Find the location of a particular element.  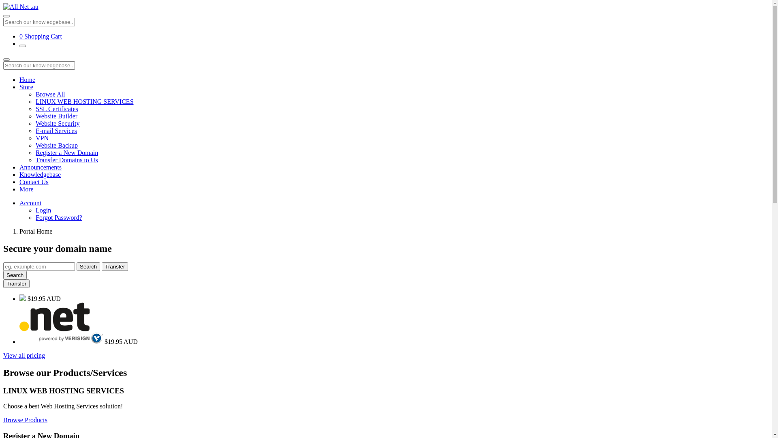

E-mail Services is located at coordinates (56, 131).